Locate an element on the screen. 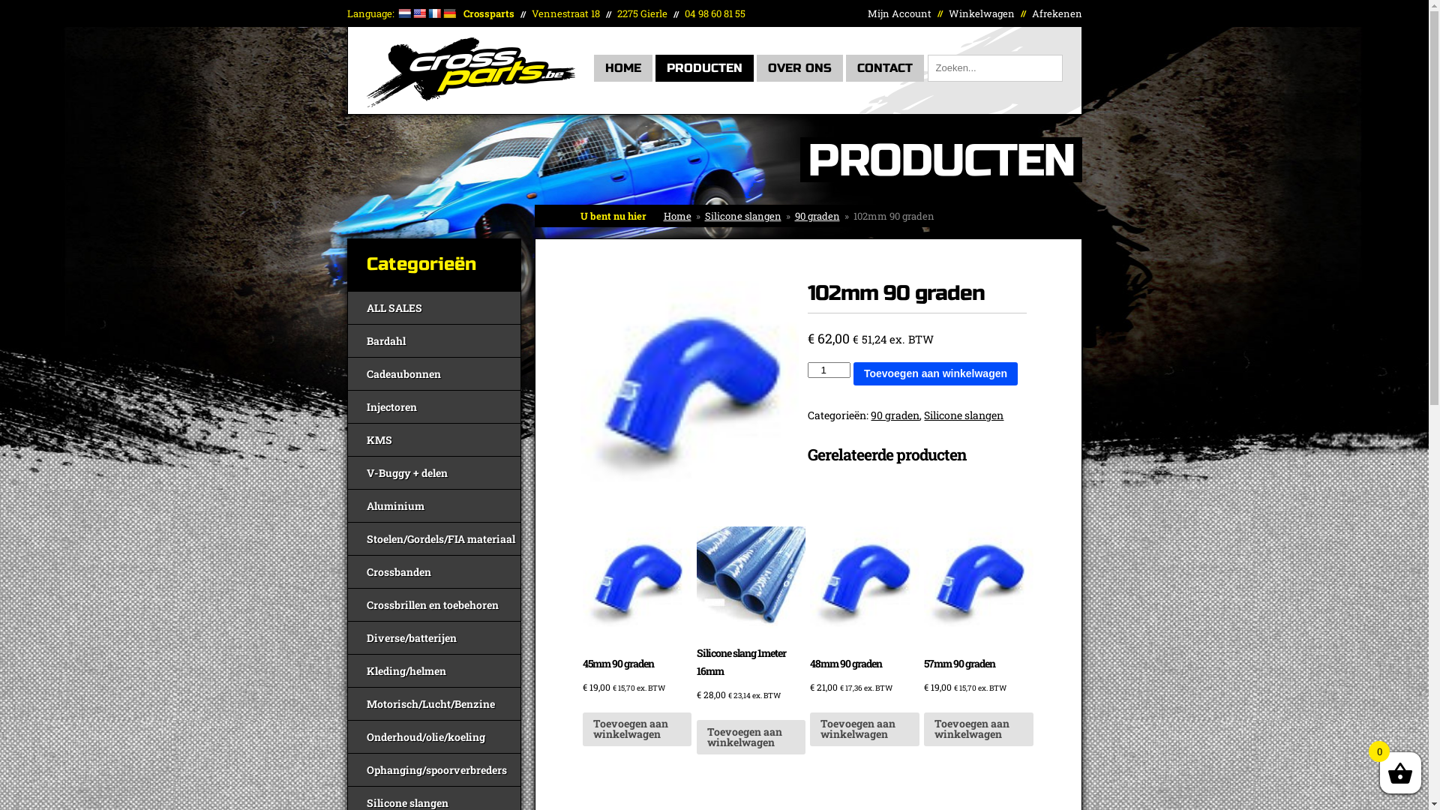 The width and height of the screenshot is (1440, 810). Onderhoud/olie/koeling is located at coordinates (434, 736).